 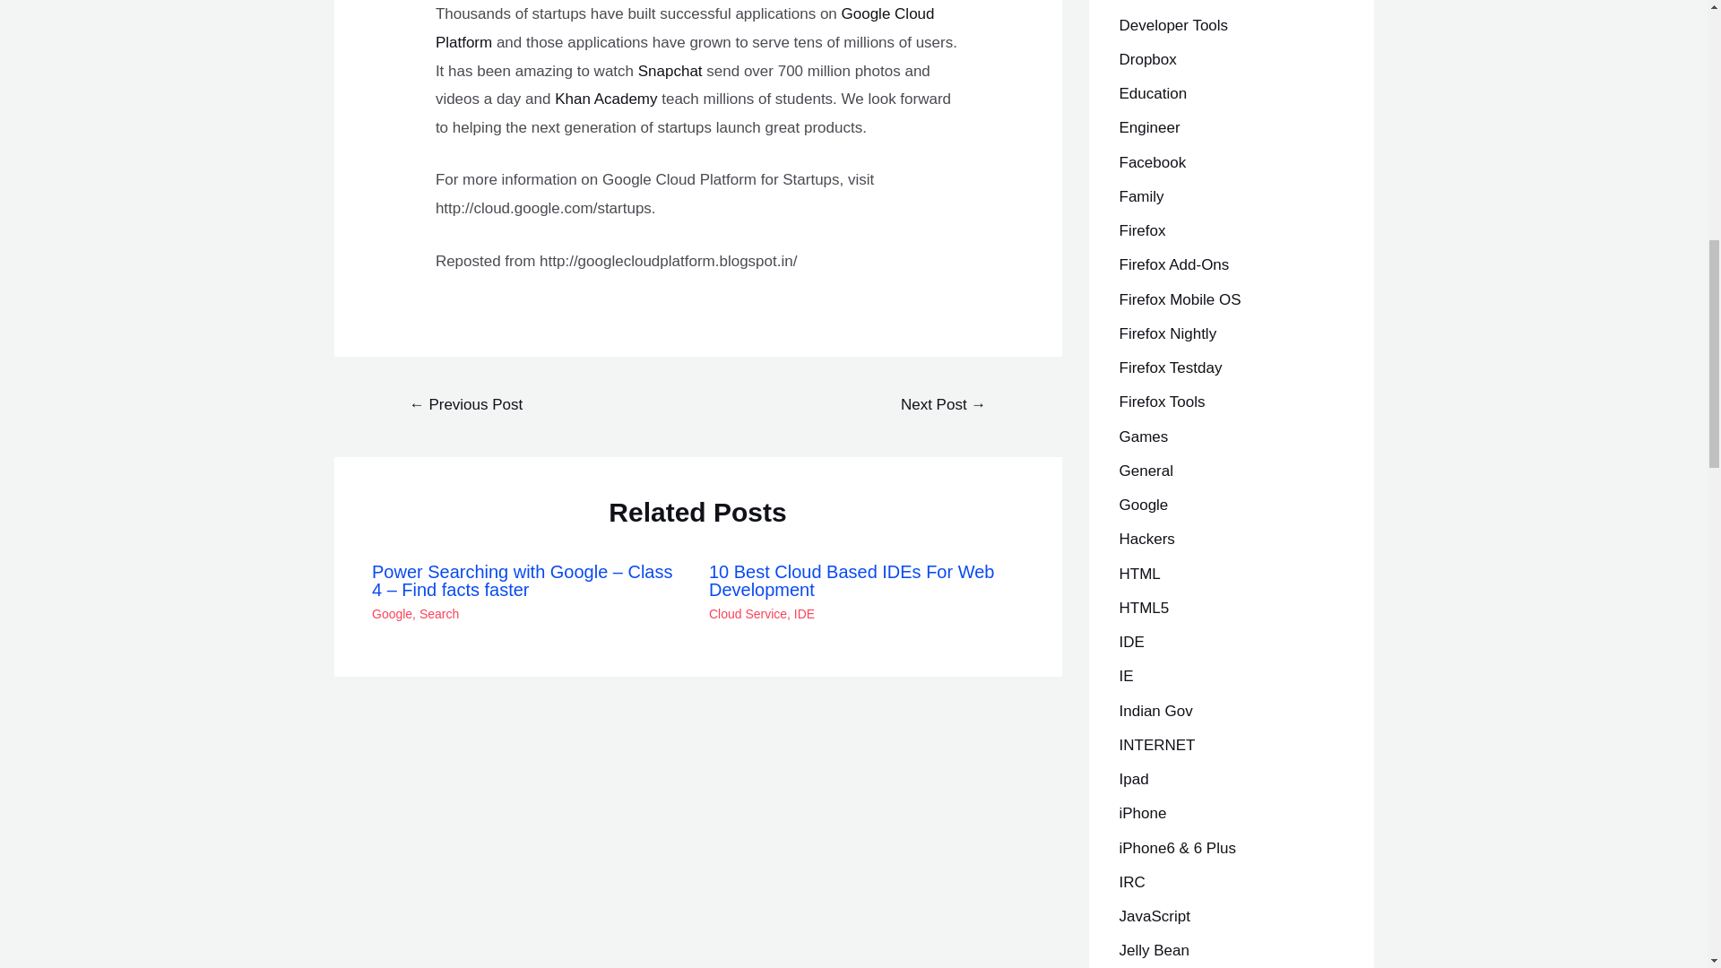 What do you see at coordinates (748, 614) in the screenshot?
I see `Cloud Service` at bounding box center [748, 614].